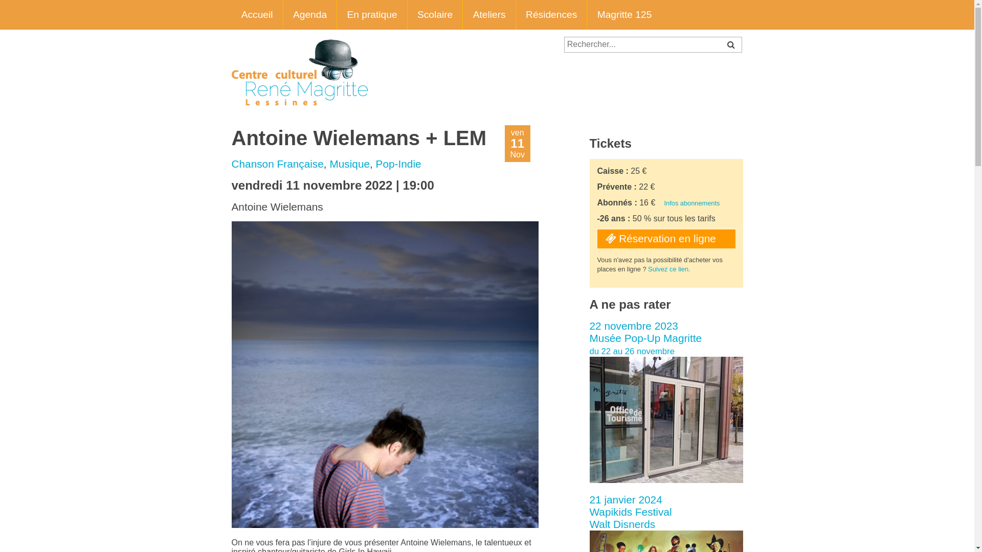 The image size is (982, 552). Describe the element at coordinates (257, 15) in the screenshot. I see `Accueil` at that location.